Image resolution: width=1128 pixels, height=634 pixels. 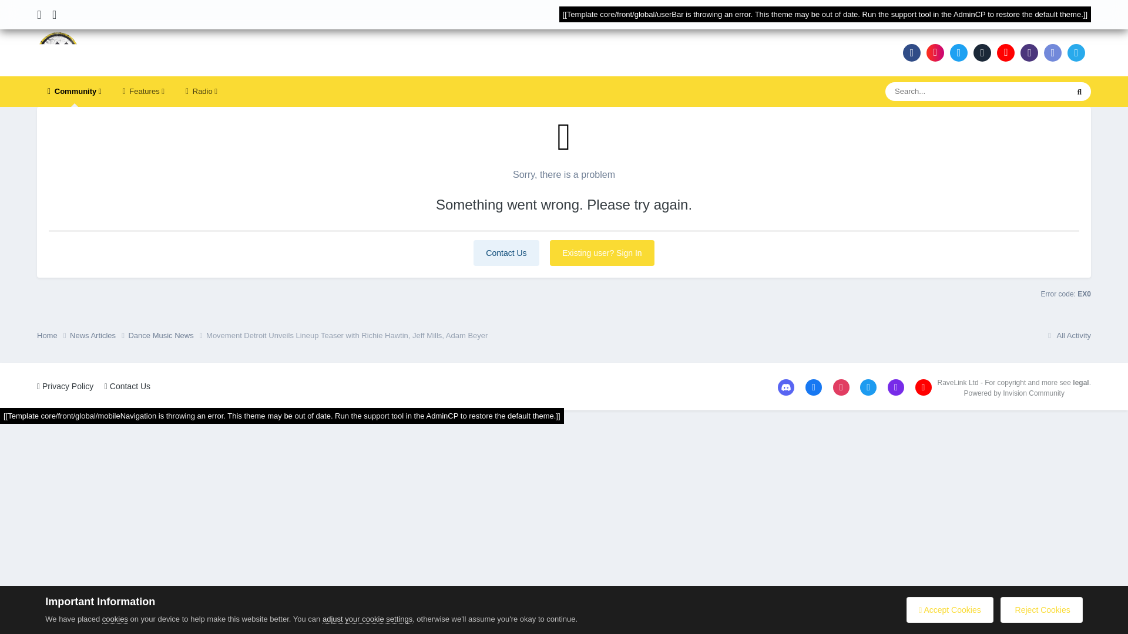 I want to click on Existing user? Sign In, so click(x=602, y=252).